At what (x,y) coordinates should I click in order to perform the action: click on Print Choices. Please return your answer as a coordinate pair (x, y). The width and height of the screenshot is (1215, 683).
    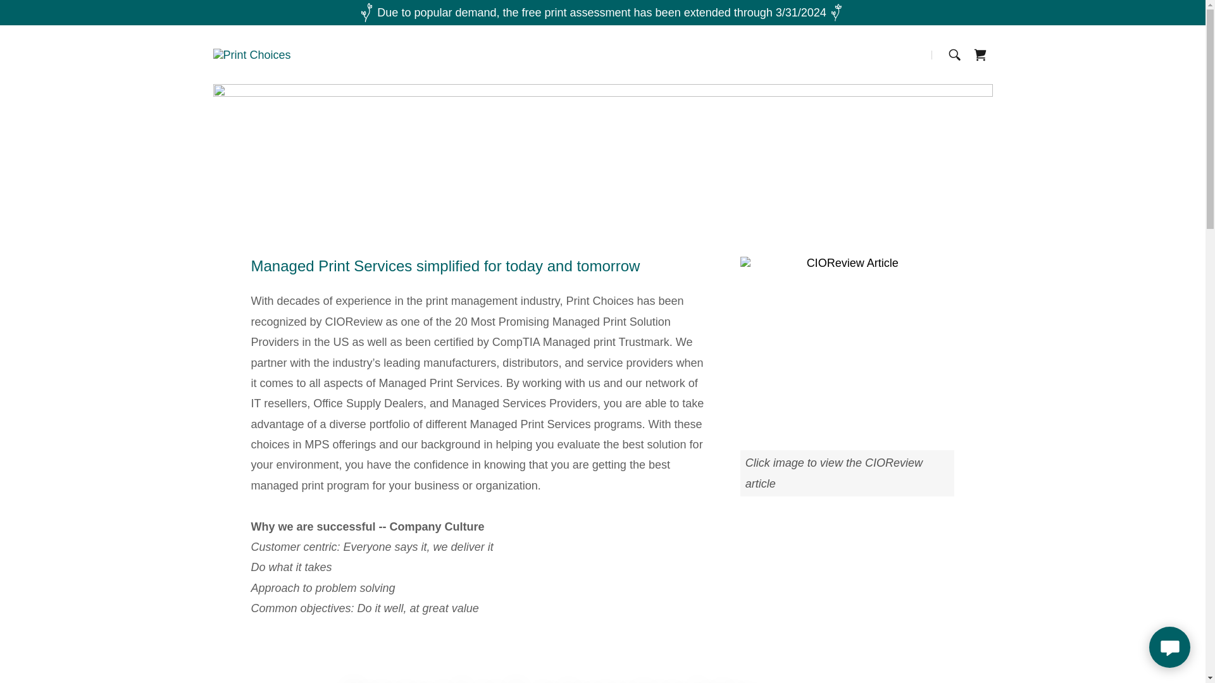
    Looking at the image, I should click on (251, 54).